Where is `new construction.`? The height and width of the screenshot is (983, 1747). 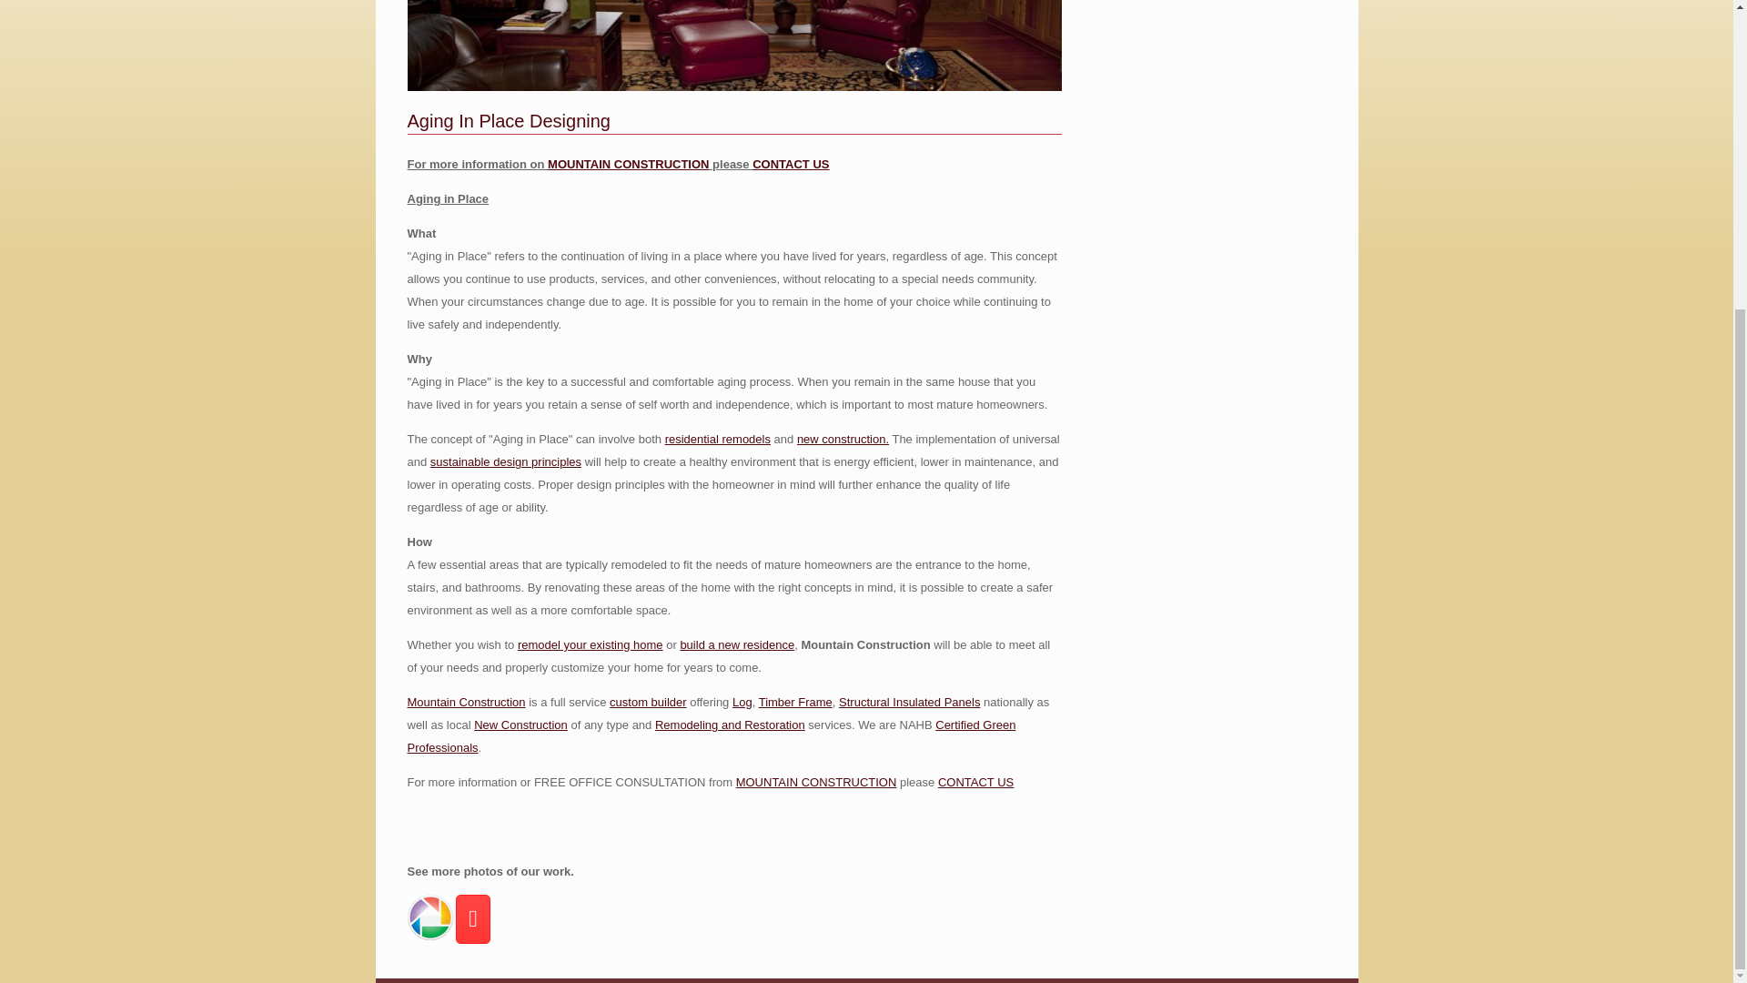 new construction. is located at coordinates (843, 439).